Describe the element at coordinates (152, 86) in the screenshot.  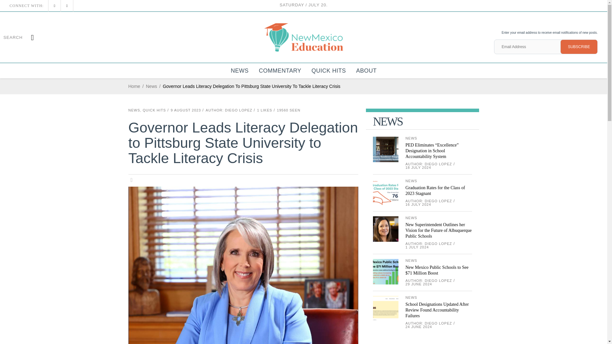
I see `News` at that location.